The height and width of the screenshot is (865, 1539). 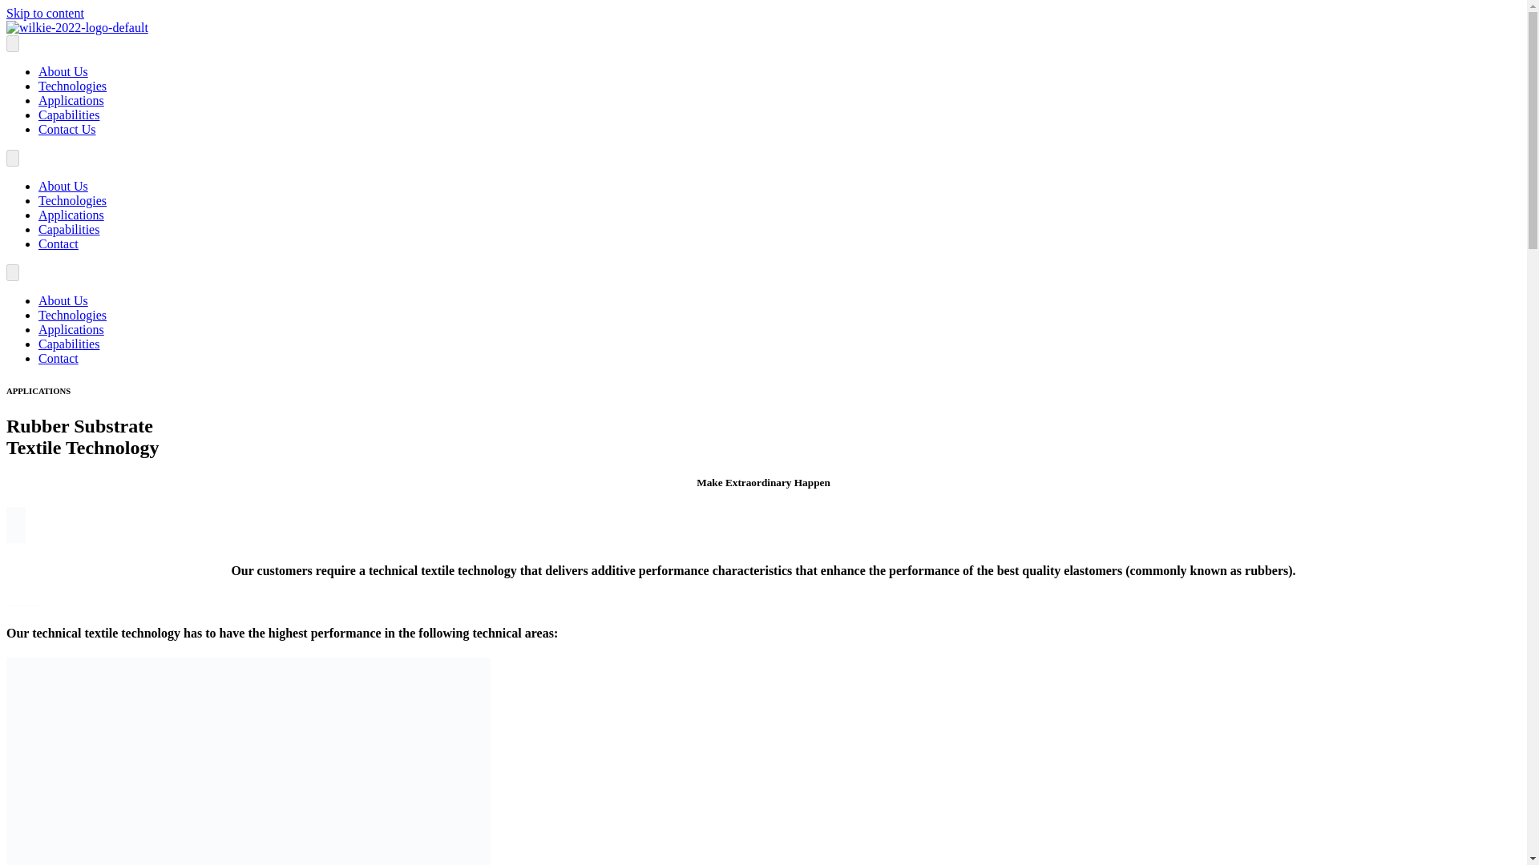 What do you see at coordinates (69, 229) in the screenshot?
I see `Capabilities` at bounding box center [69, 229].